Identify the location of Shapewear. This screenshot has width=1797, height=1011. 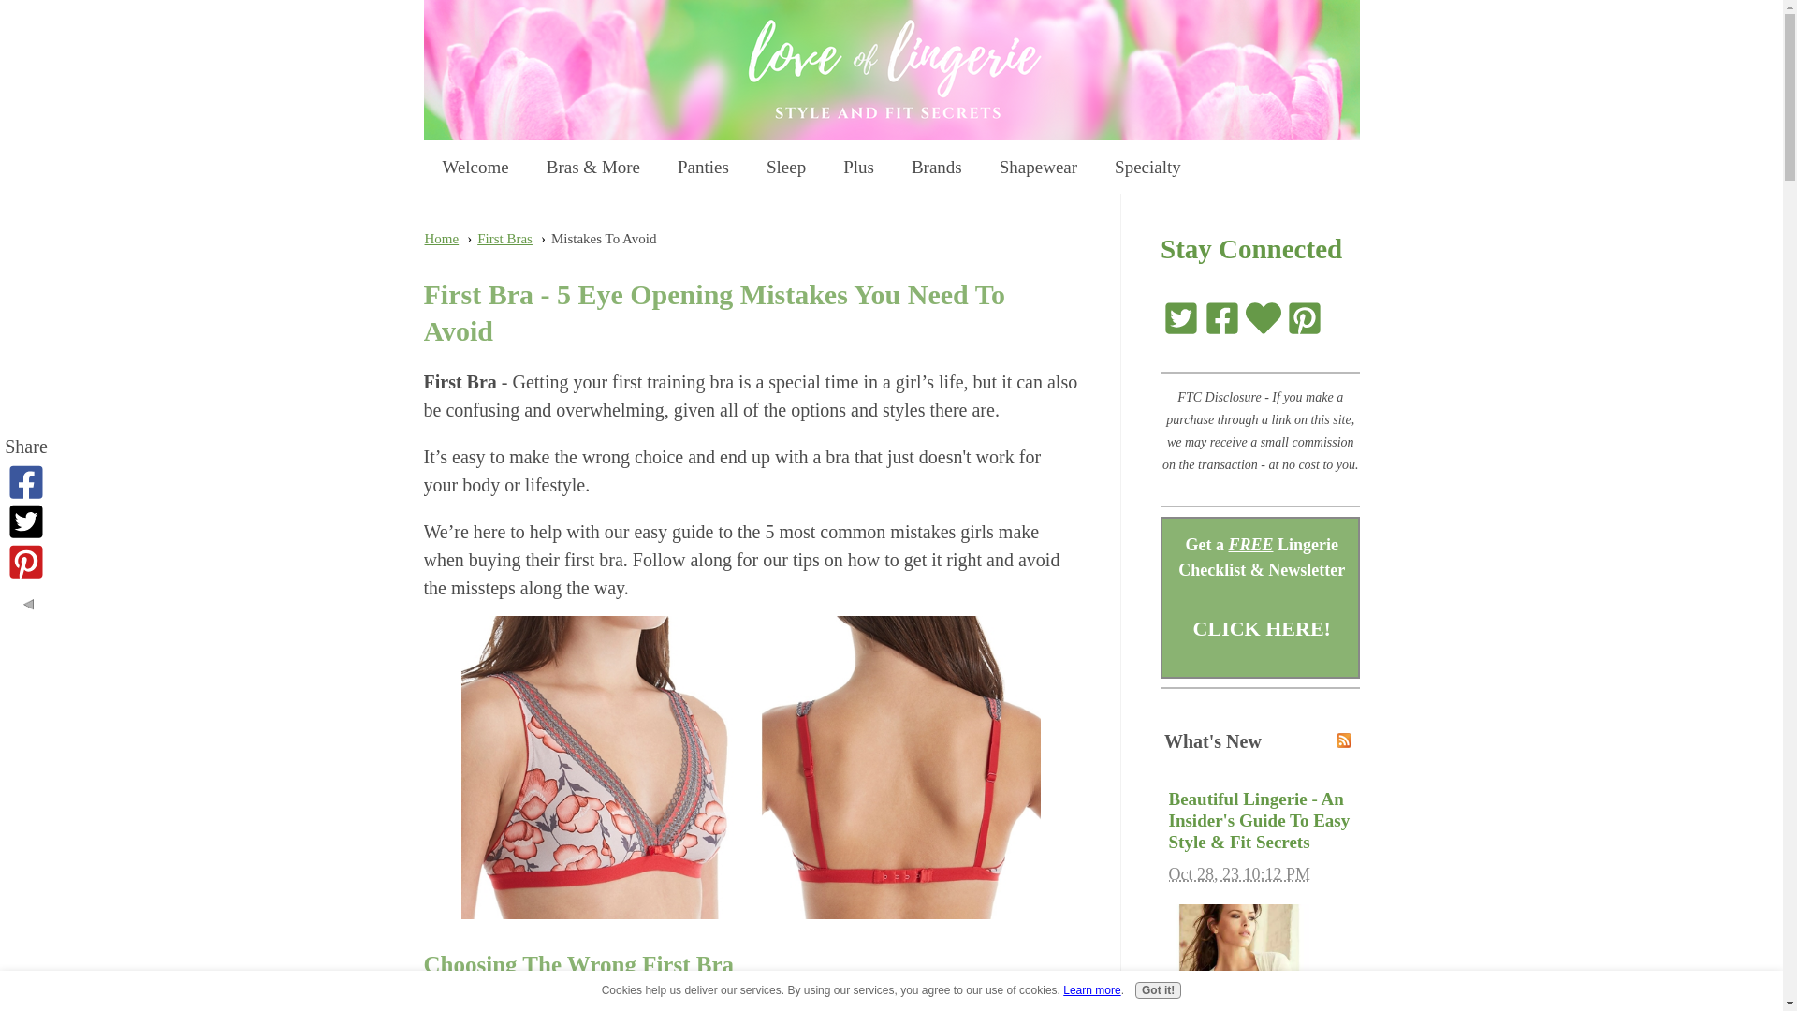
(1039, 163).